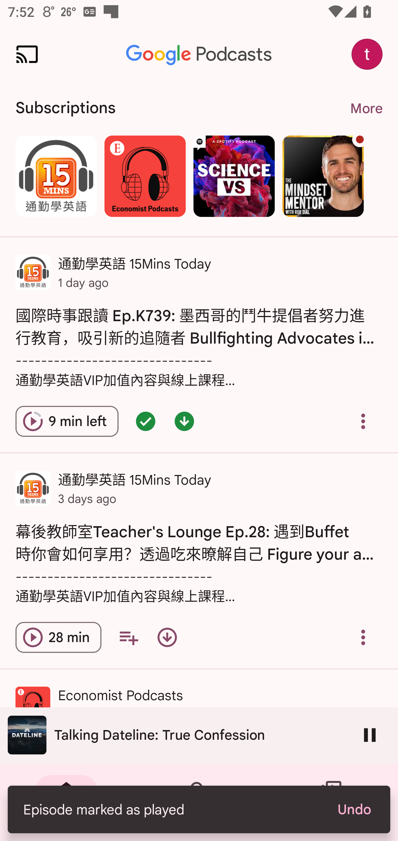 The image size is (398, 841). I want to click on Overflow menu, so click(363, 637).